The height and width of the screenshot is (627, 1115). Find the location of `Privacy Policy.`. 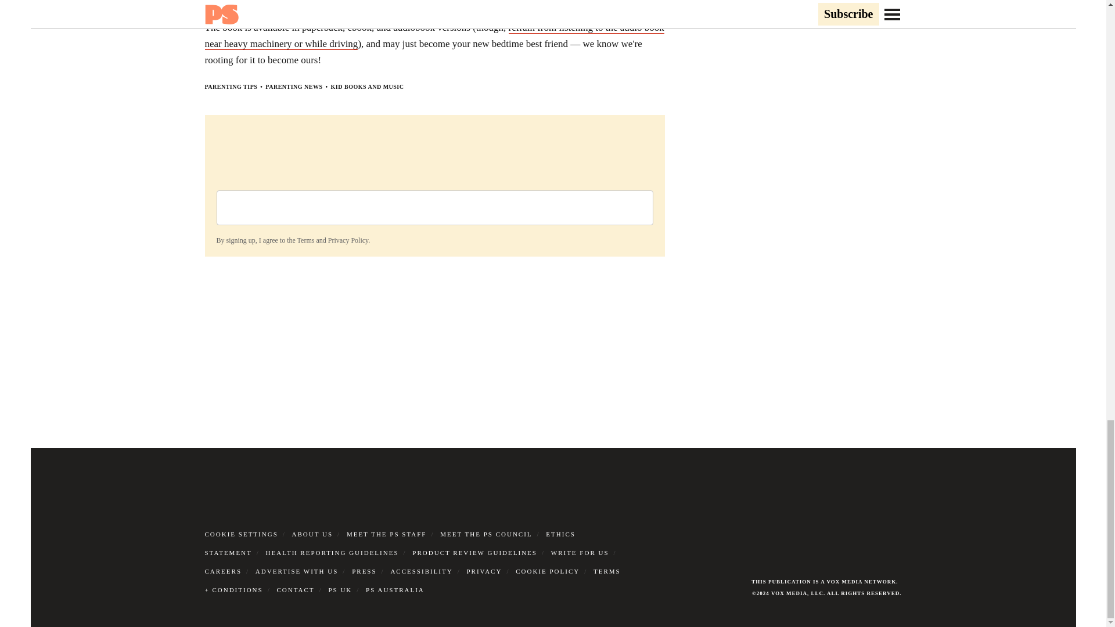

Privacy Policy. is located at coordinates (348, 240).